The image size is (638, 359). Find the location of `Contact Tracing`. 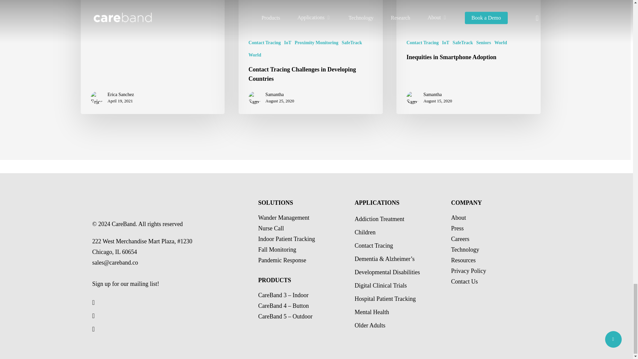

Contact Tracing is located at coordinates (265, 43).